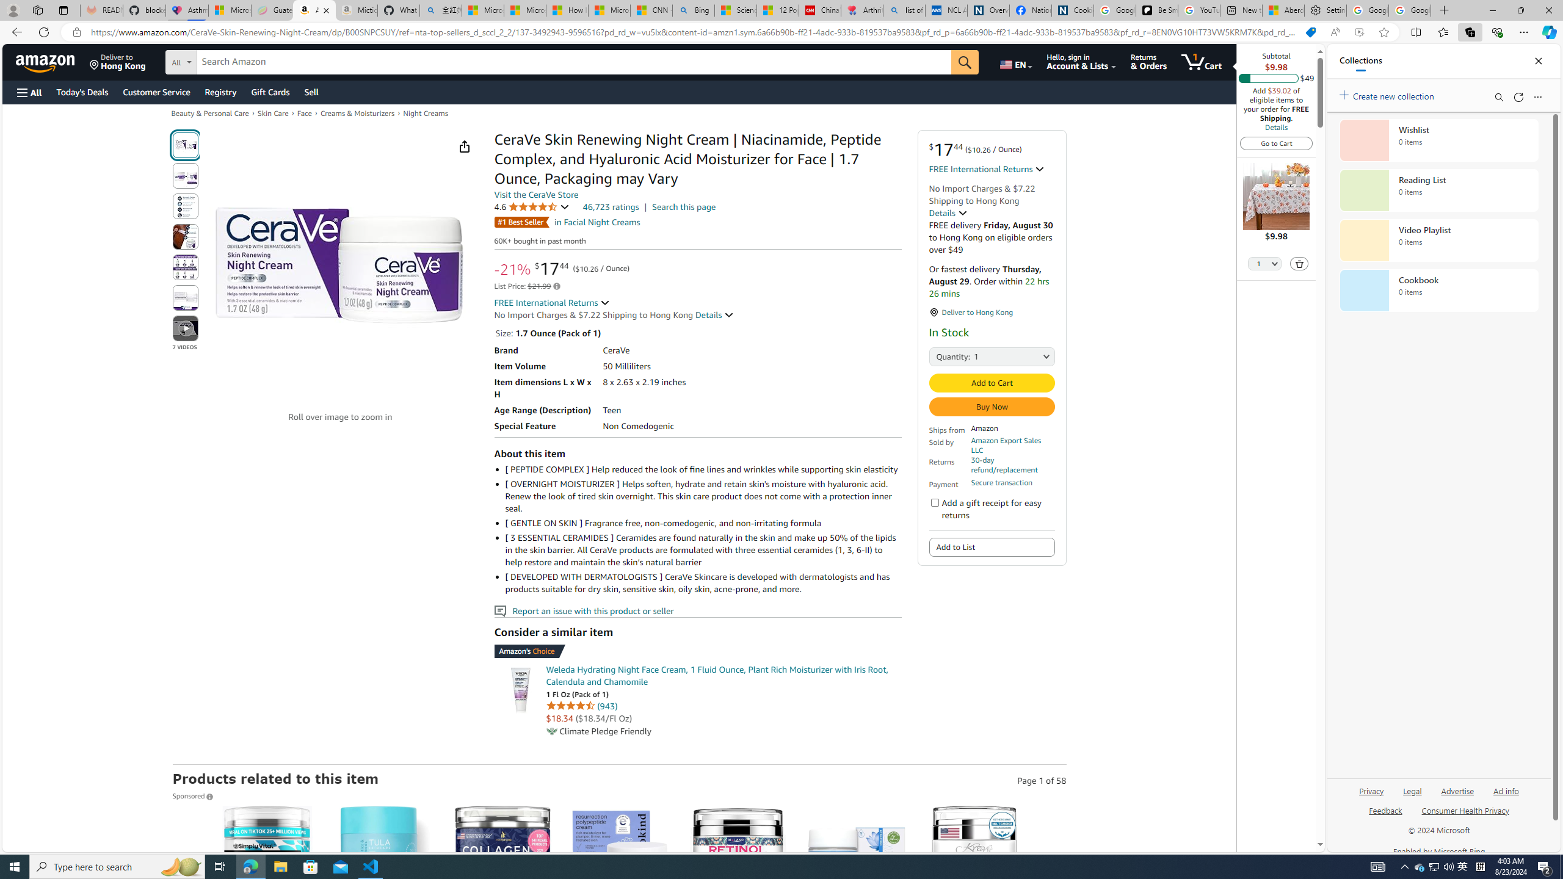  I want to click on 943 ratings, so click(607, 706).